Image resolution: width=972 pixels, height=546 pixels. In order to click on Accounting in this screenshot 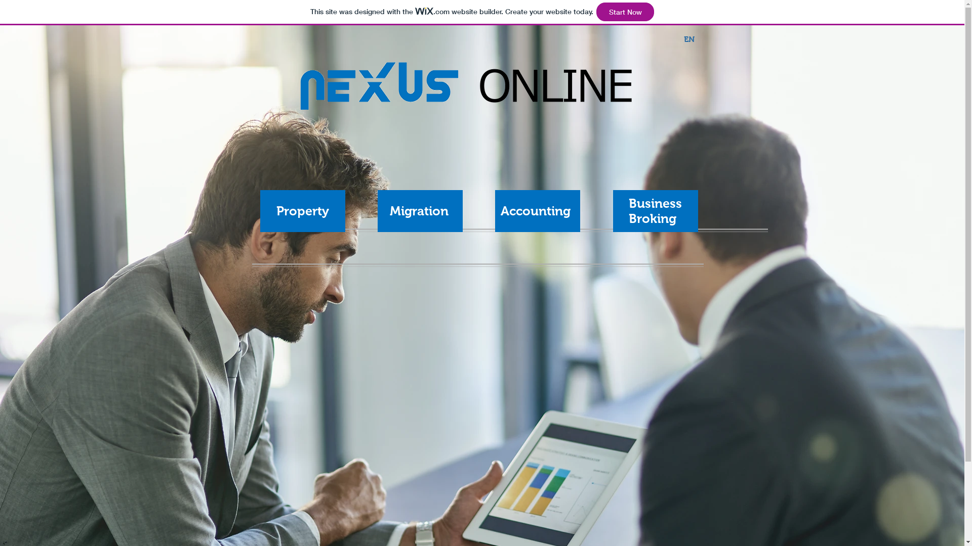, I will do `click(535, 211)`.